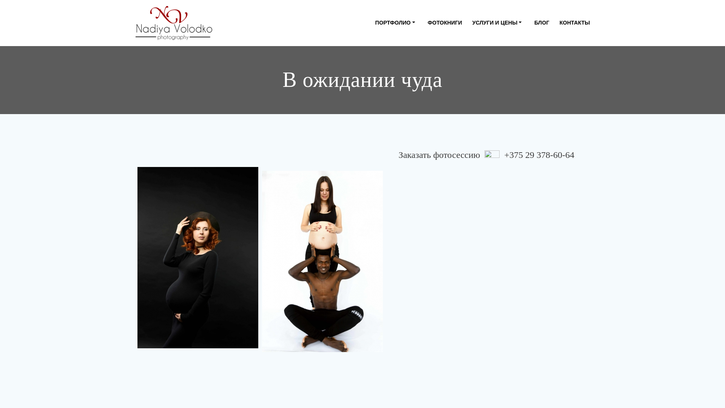 This screenshot has height=408, width=725. What do you see at coordinates (387, 285) in the screenshot?
I see `17.01.21-13` at bounding box center [387, 285].